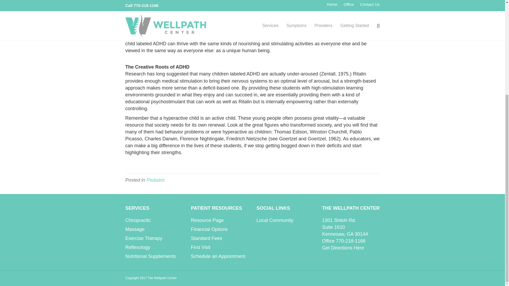 The width and height of the screenshot is (509, 286). What do you see at coordinates (150, 256) in the screenshot?
I see `Nutritional Supplements` at bounding box center [150, 256].